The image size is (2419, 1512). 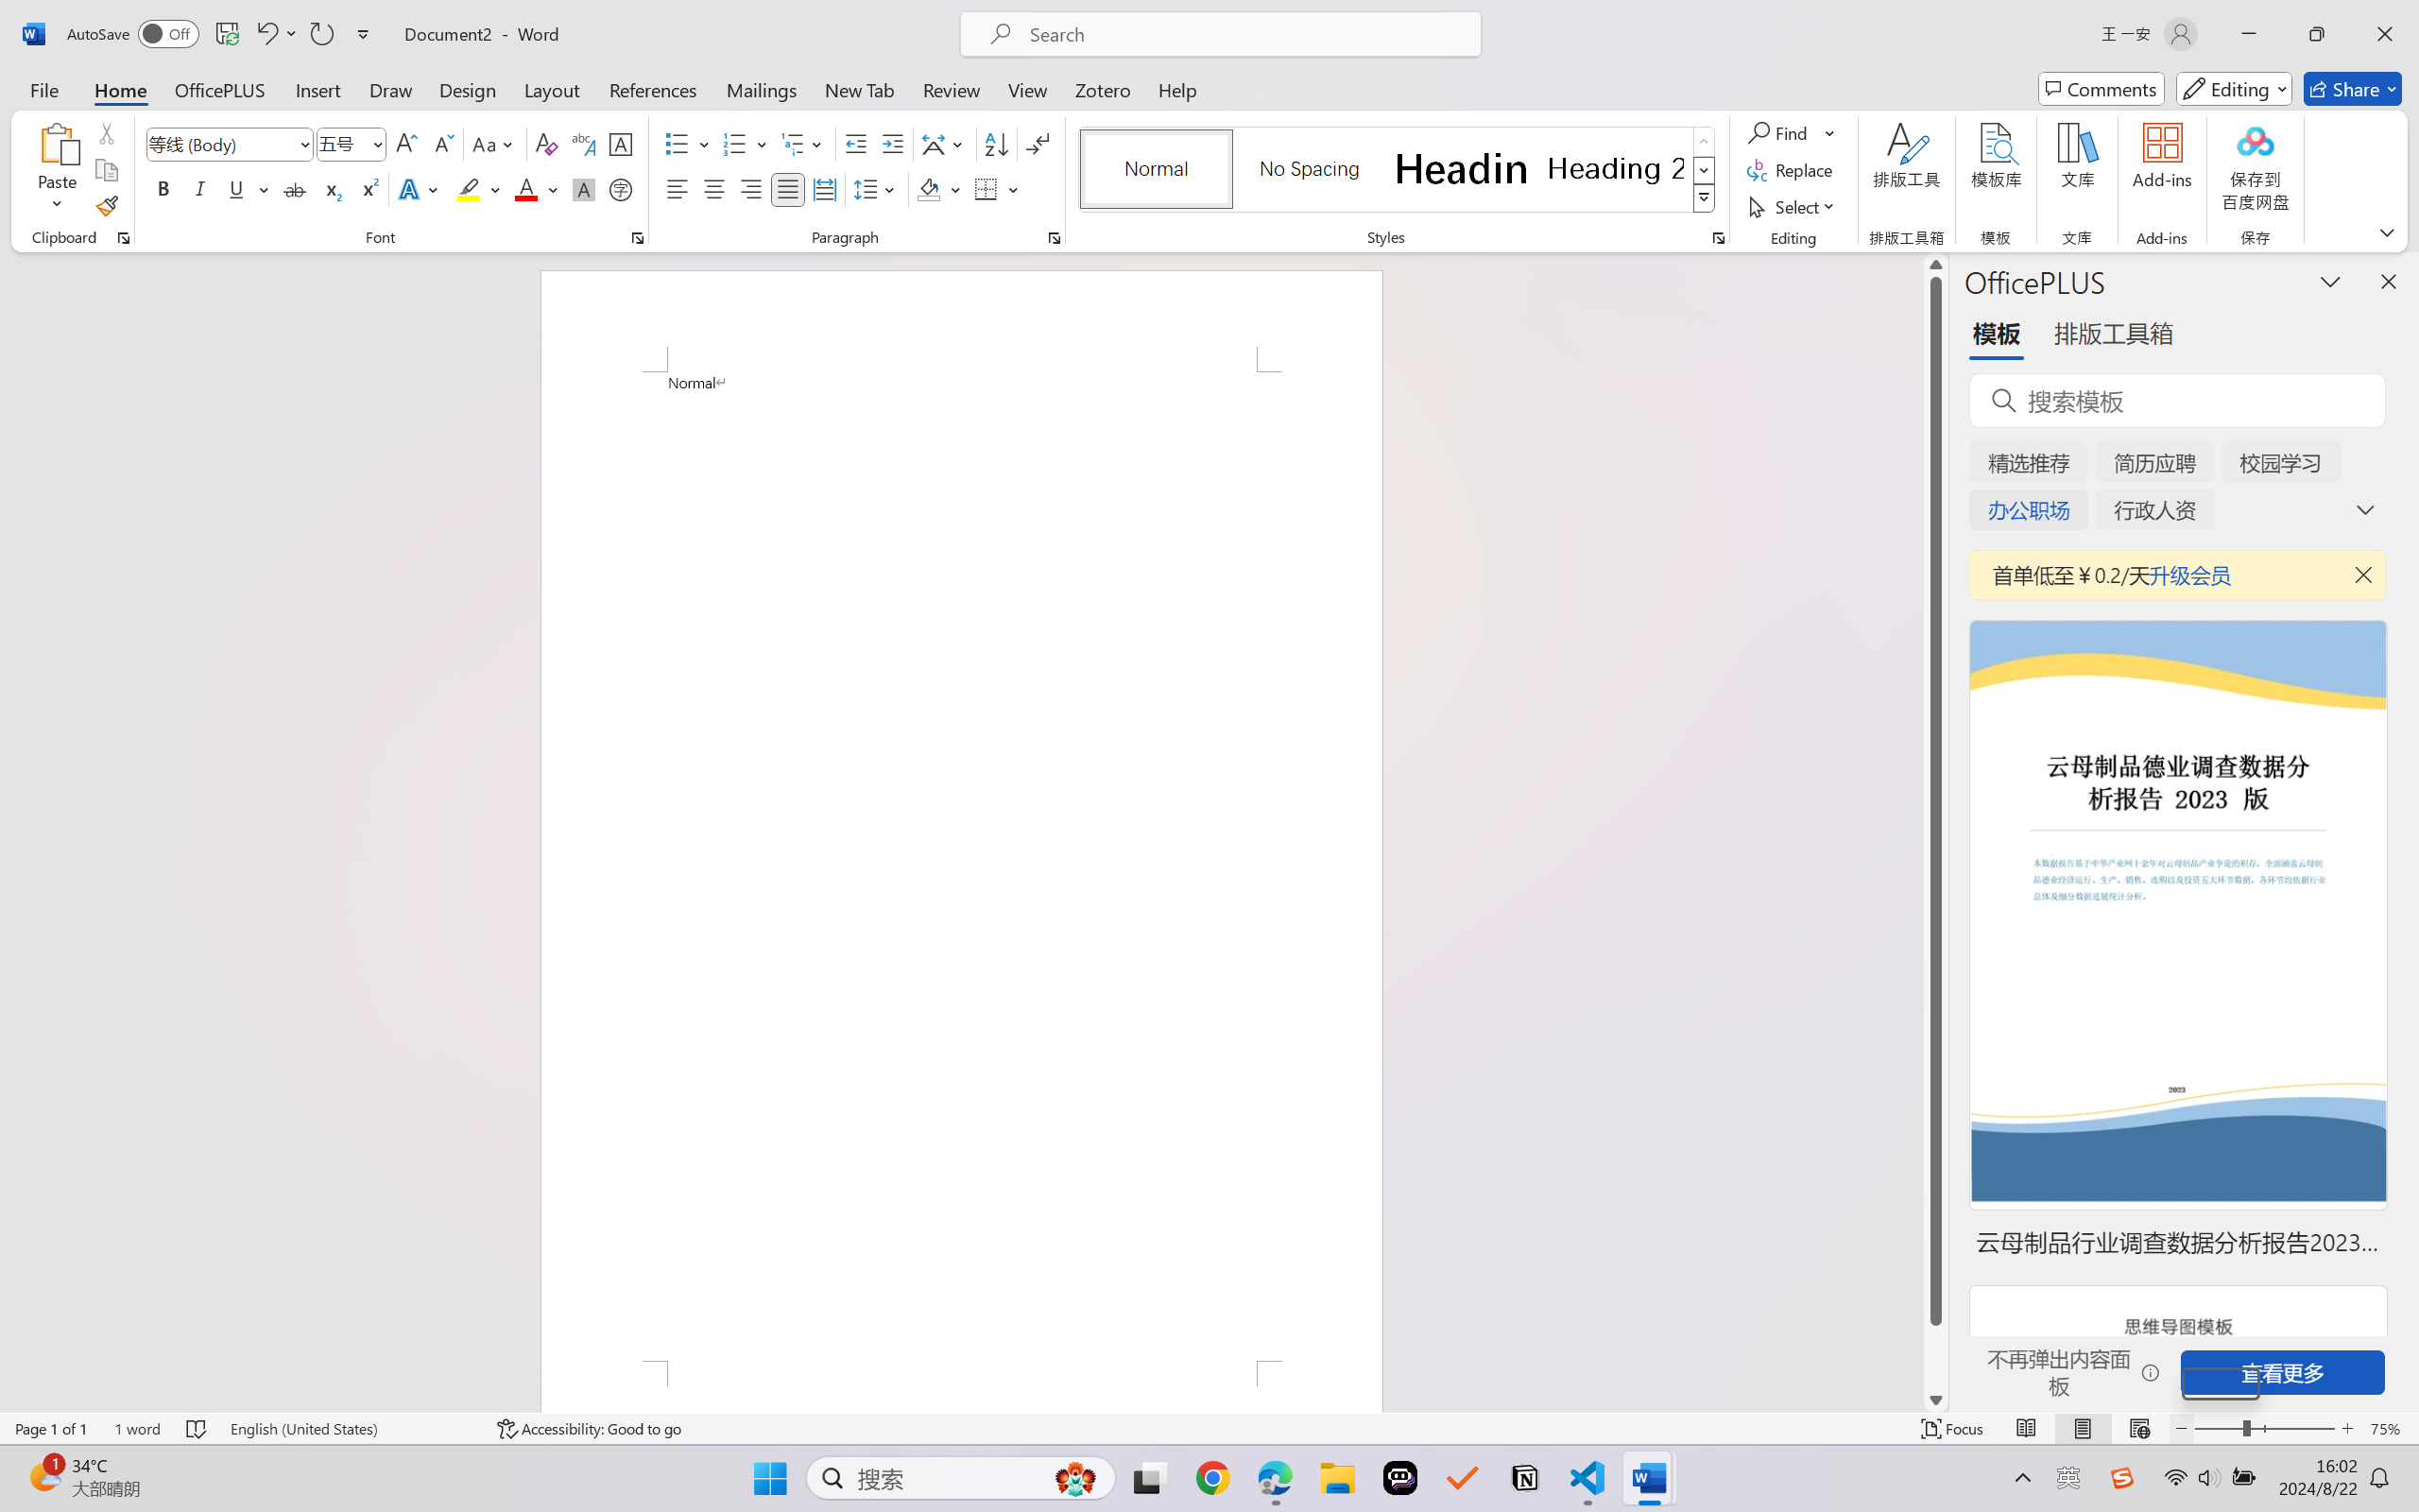 What do you see at coordinates (266, 34) in the screenshot?
I see `Undo Apply Quick Style` at bounding box center [266, 34].